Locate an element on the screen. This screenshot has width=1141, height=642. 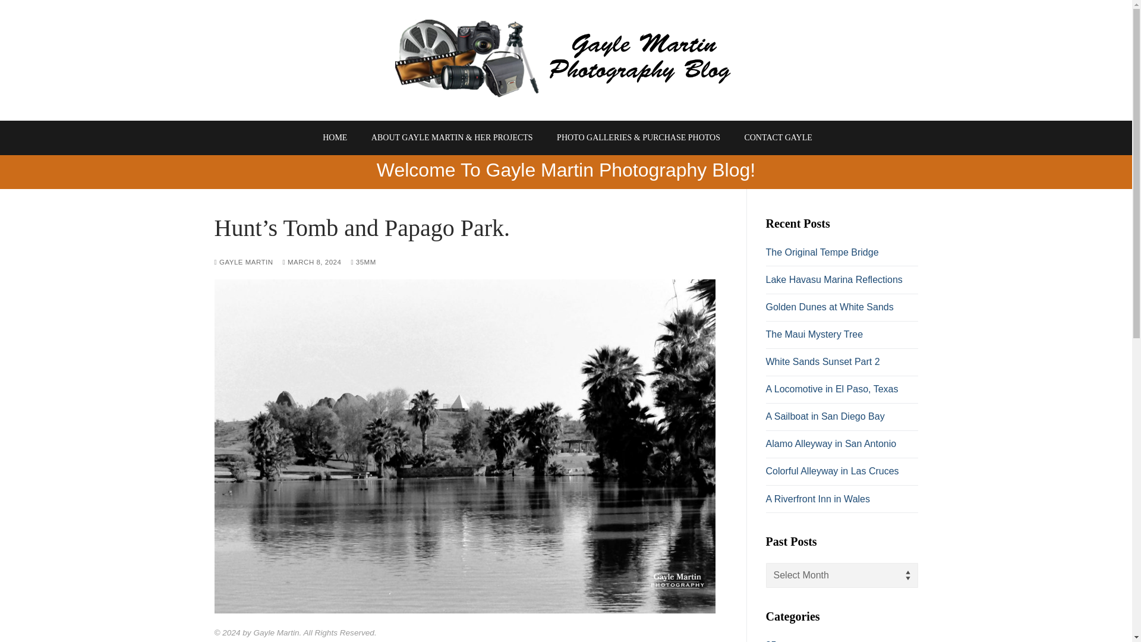
CONTACT GAYLE is located at coordinates (777, 137).